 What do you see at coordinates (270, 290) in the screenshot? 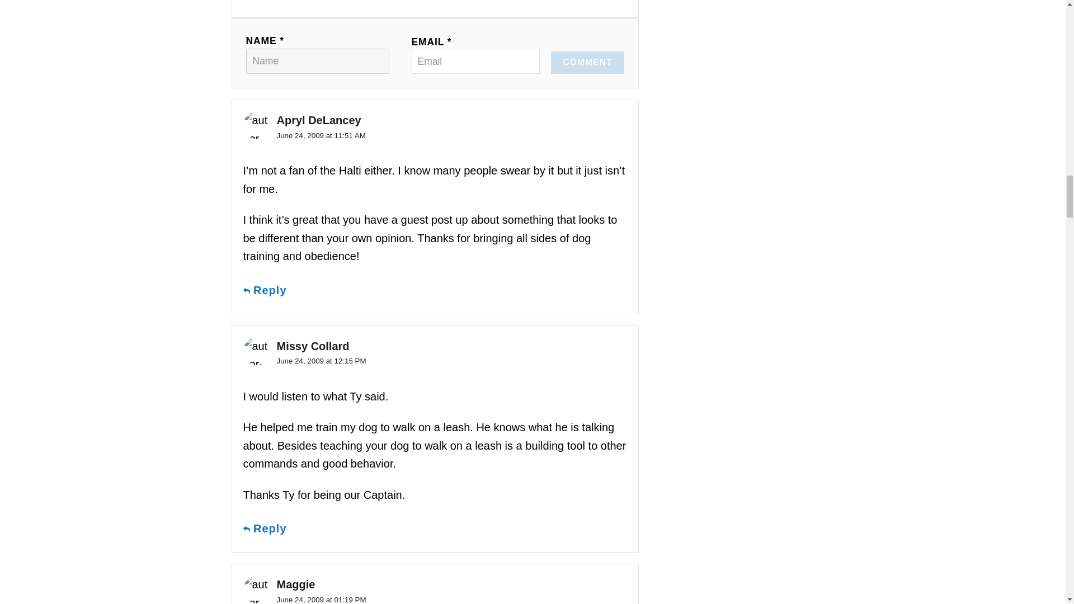
I see `Reply` at bounding box center [270, 290].